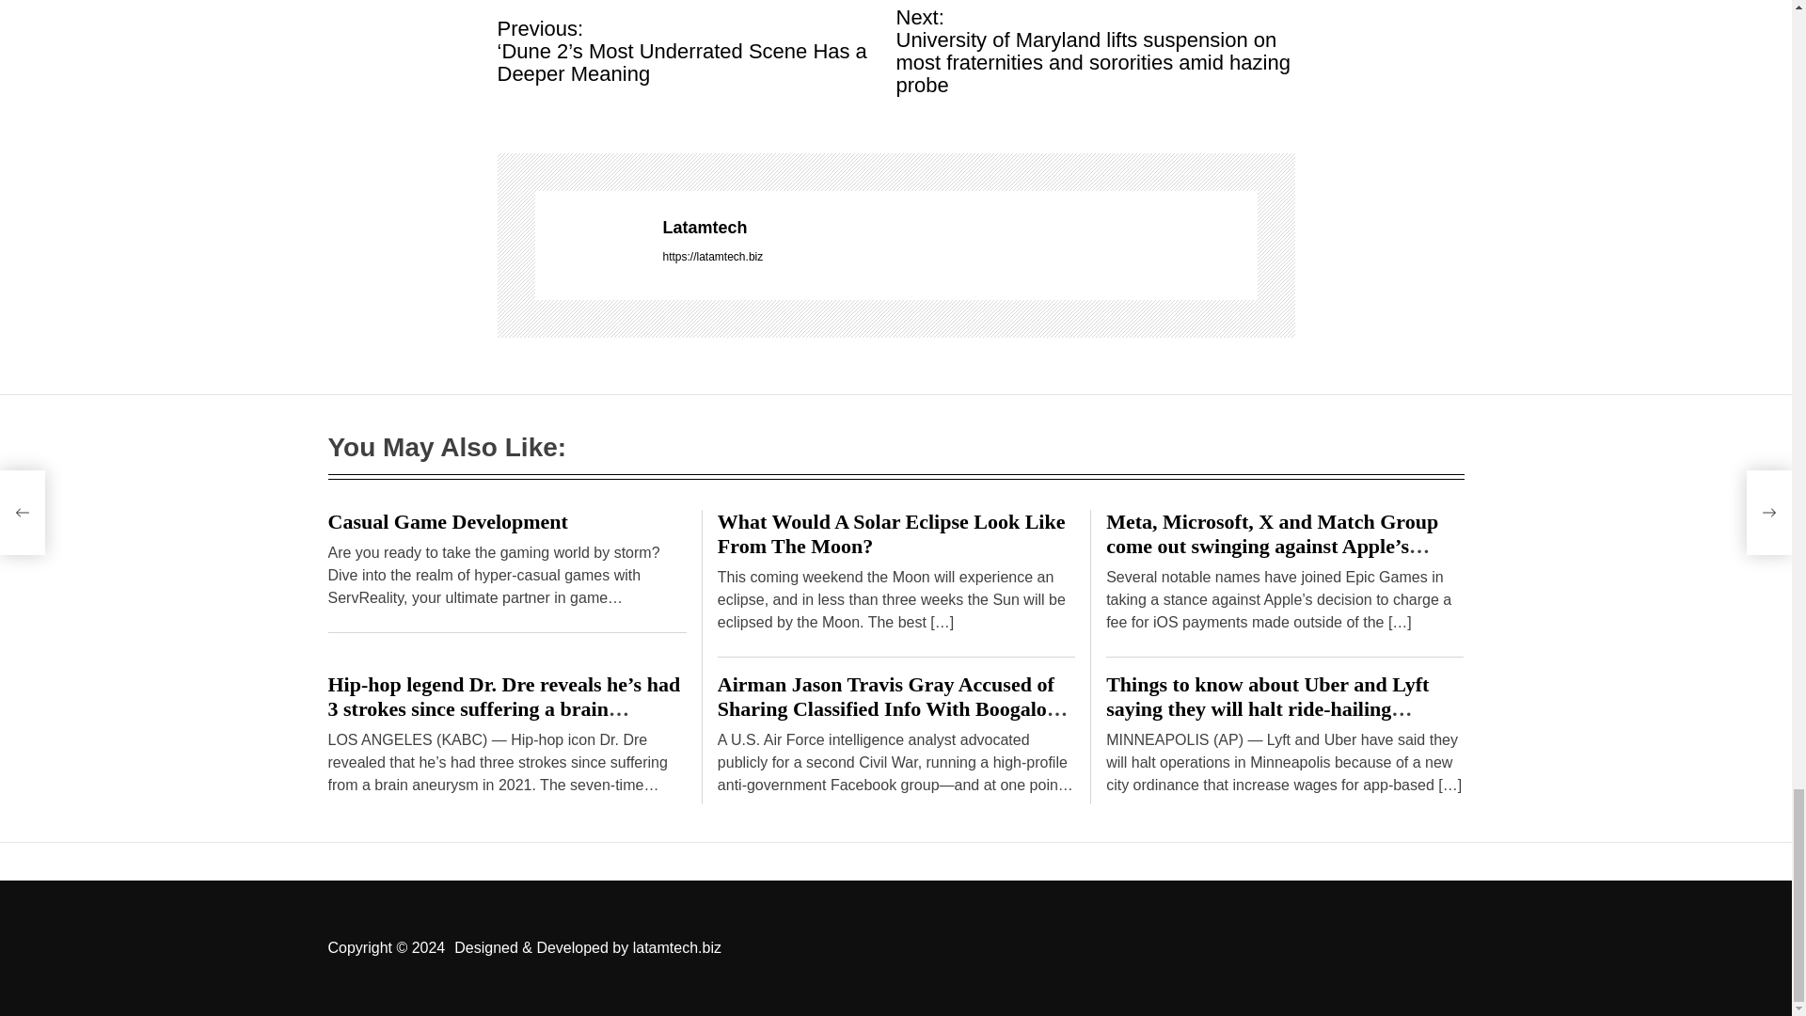  I want to click on Casual Game Development, so click(446, 521).